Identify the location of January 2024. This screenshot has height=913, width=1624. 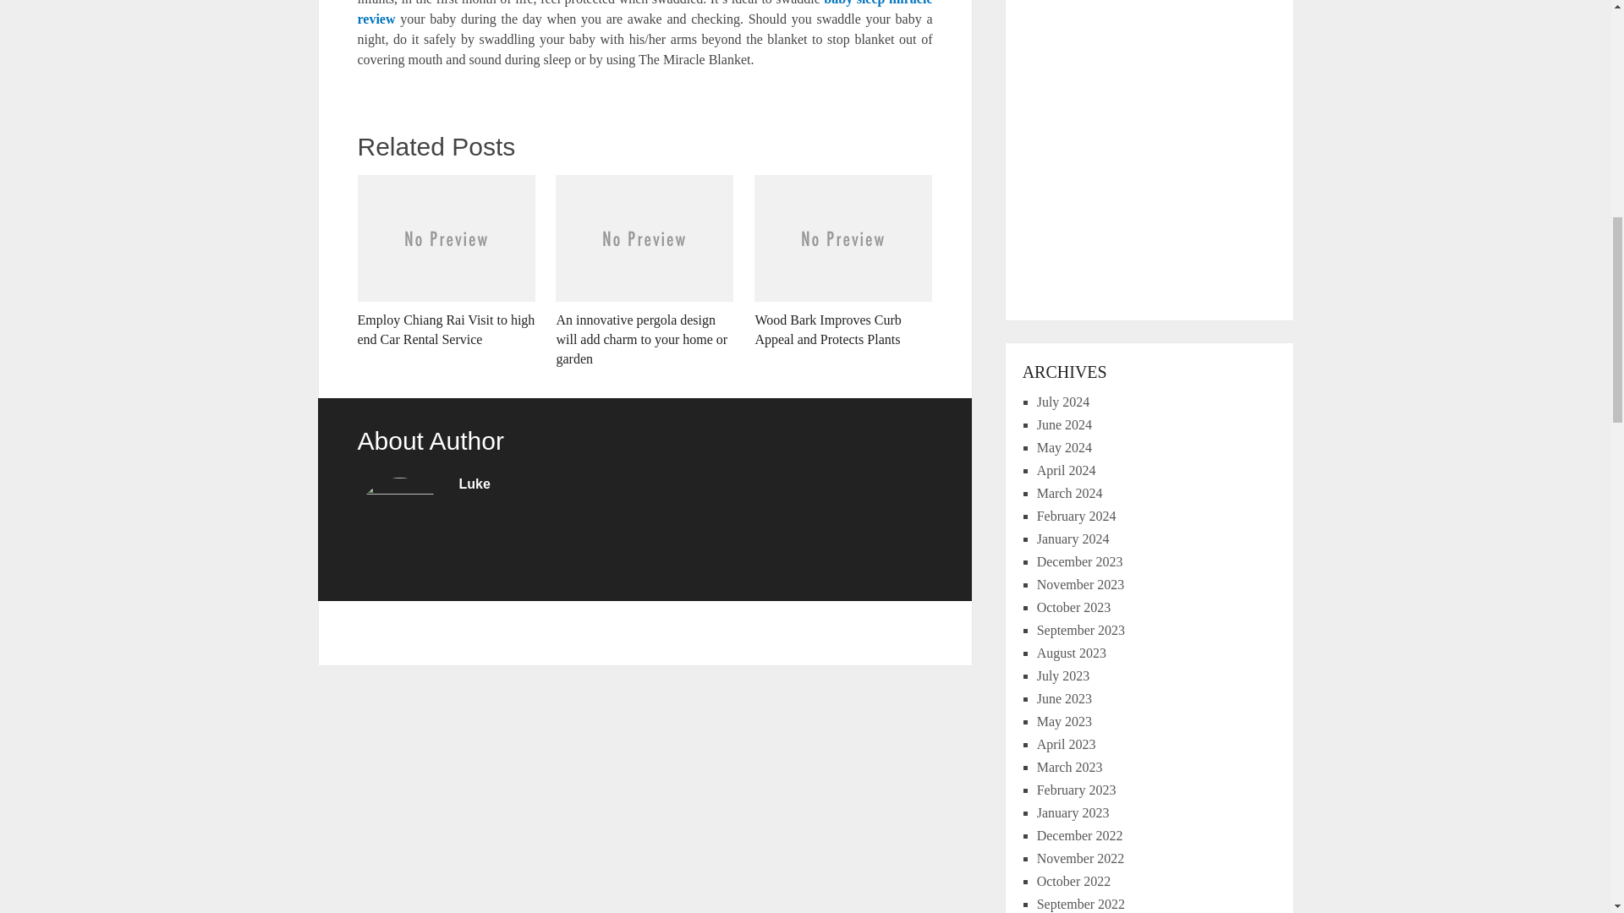
(1073, 538).